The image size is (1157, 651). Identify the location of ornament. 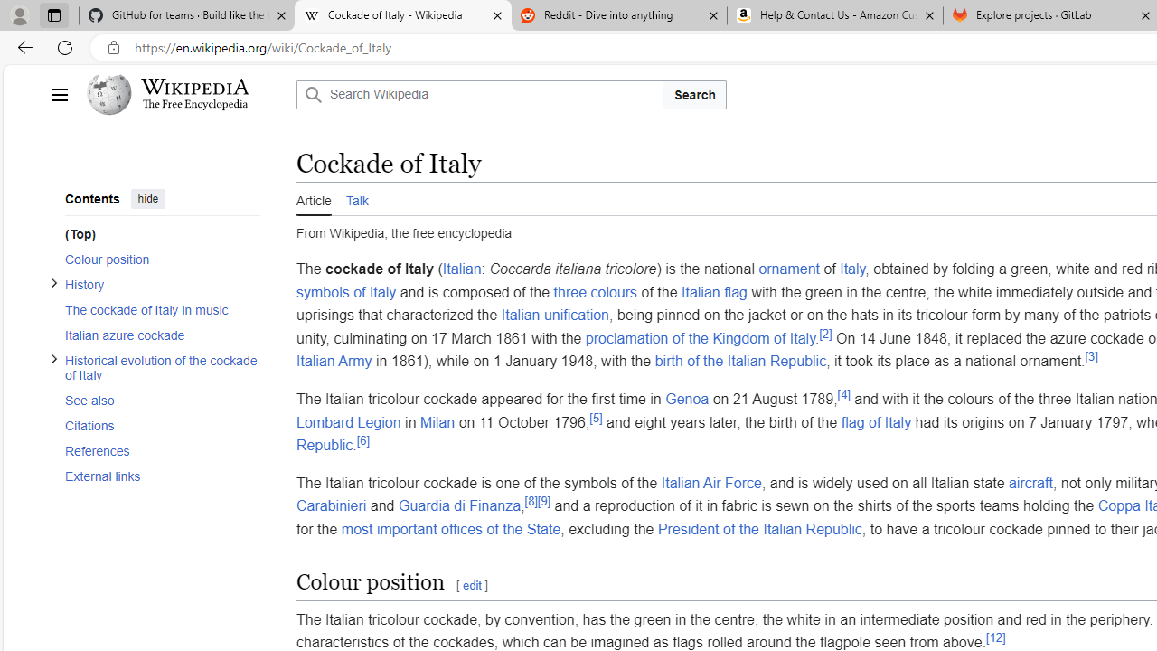
(788, 269).